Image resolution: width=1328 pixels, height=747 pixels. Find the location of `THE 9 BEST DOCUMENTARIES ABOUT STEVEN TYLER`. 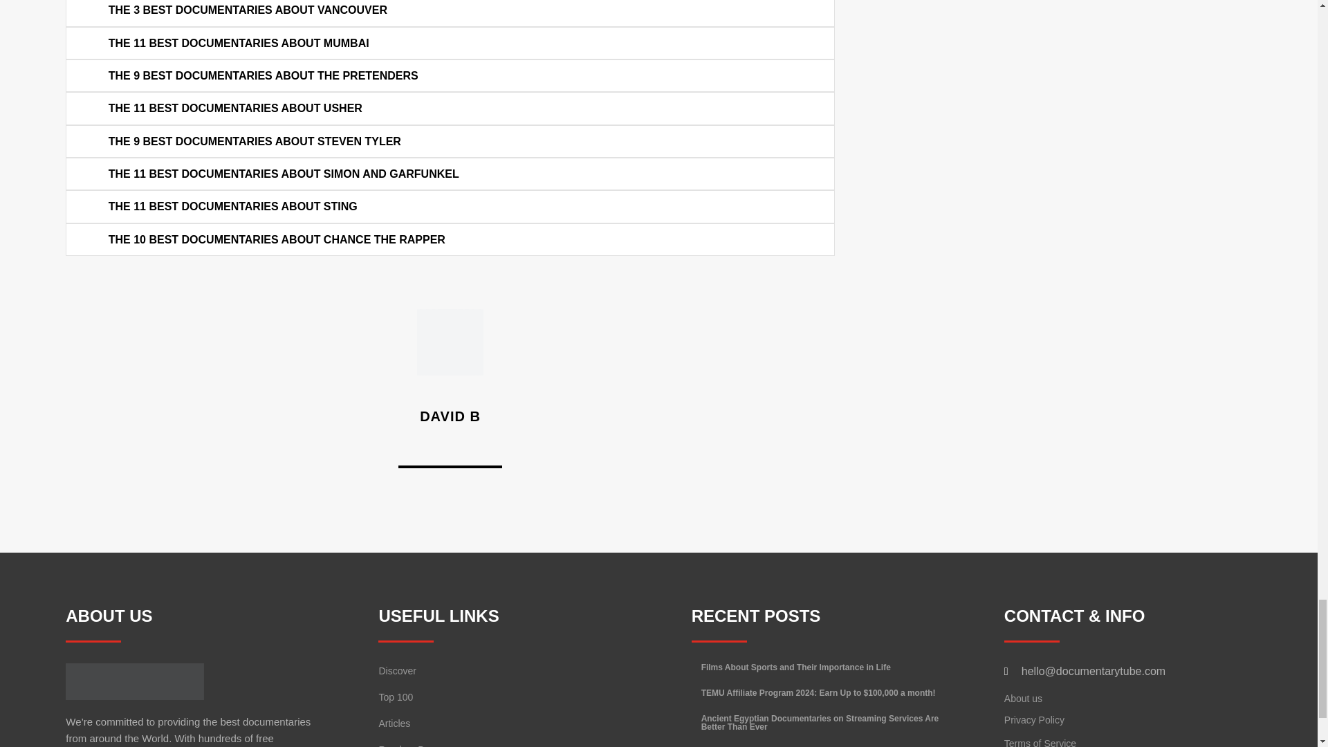

THE 9 BEST DOCUMENTARIES ABOUT STEVEN TYLER is located at coordinates (255, 141).